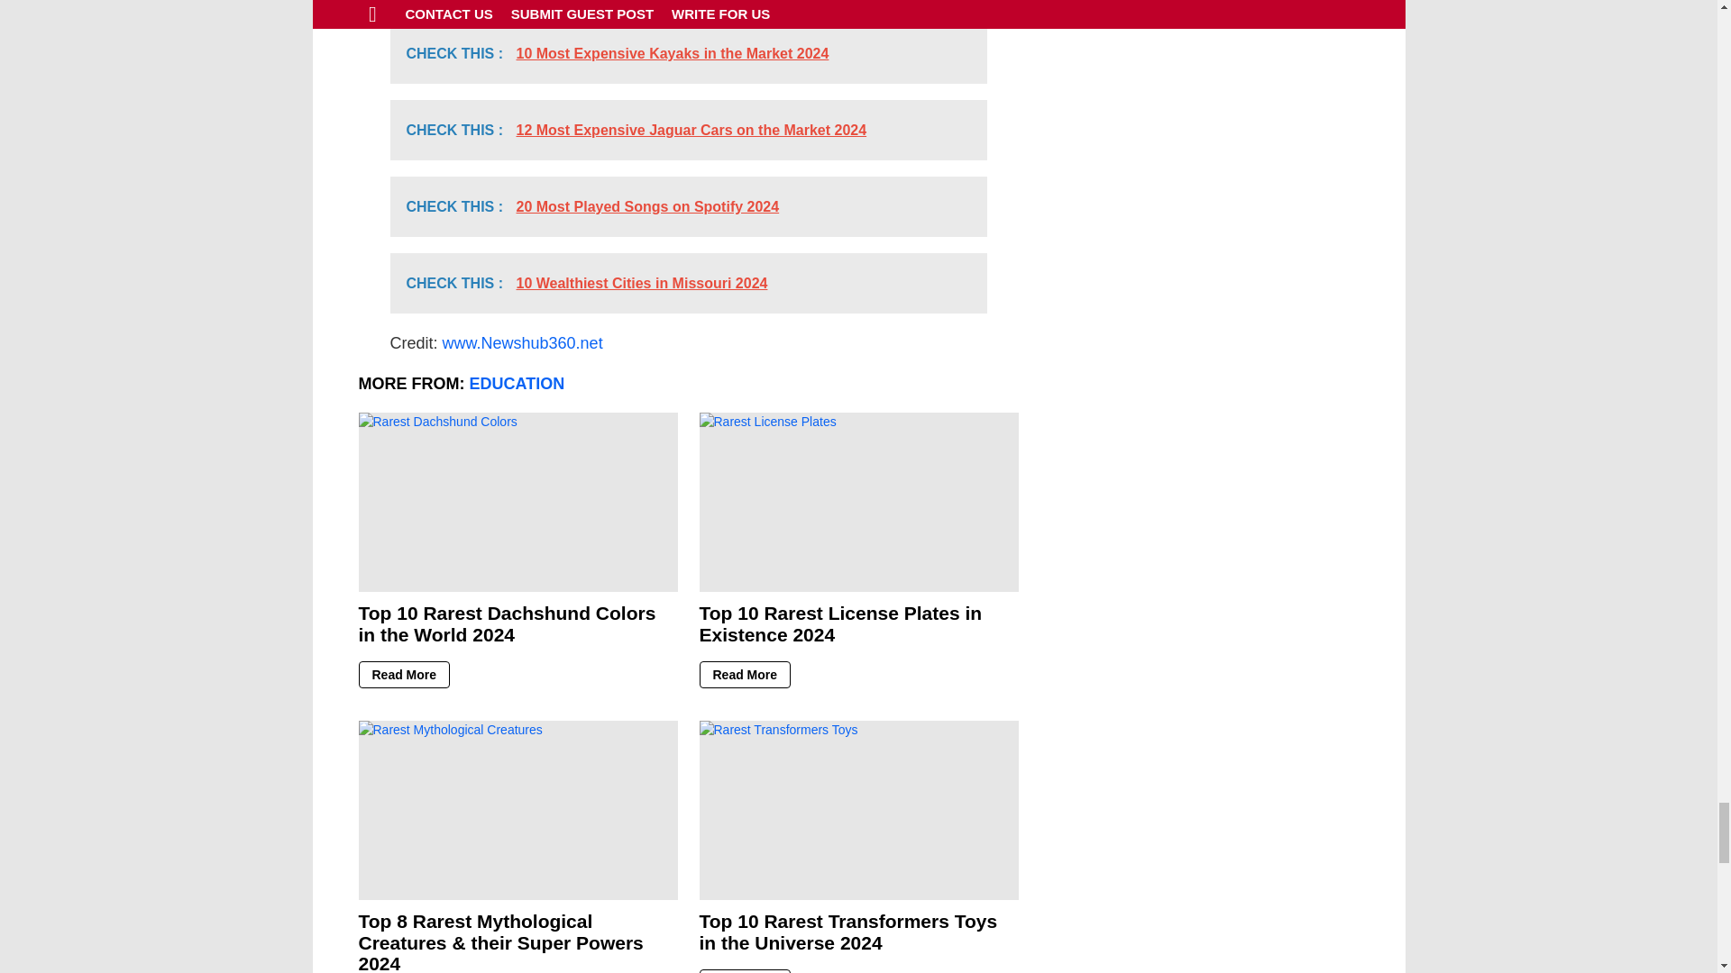 The height and width of the screenshot is (973, 1731). What do you see at coordinates (858, 811) in the screenshot?
I see `Top 10 Rarest Transformers Toys in the Universe 2024` at bounding box center [858, 811].